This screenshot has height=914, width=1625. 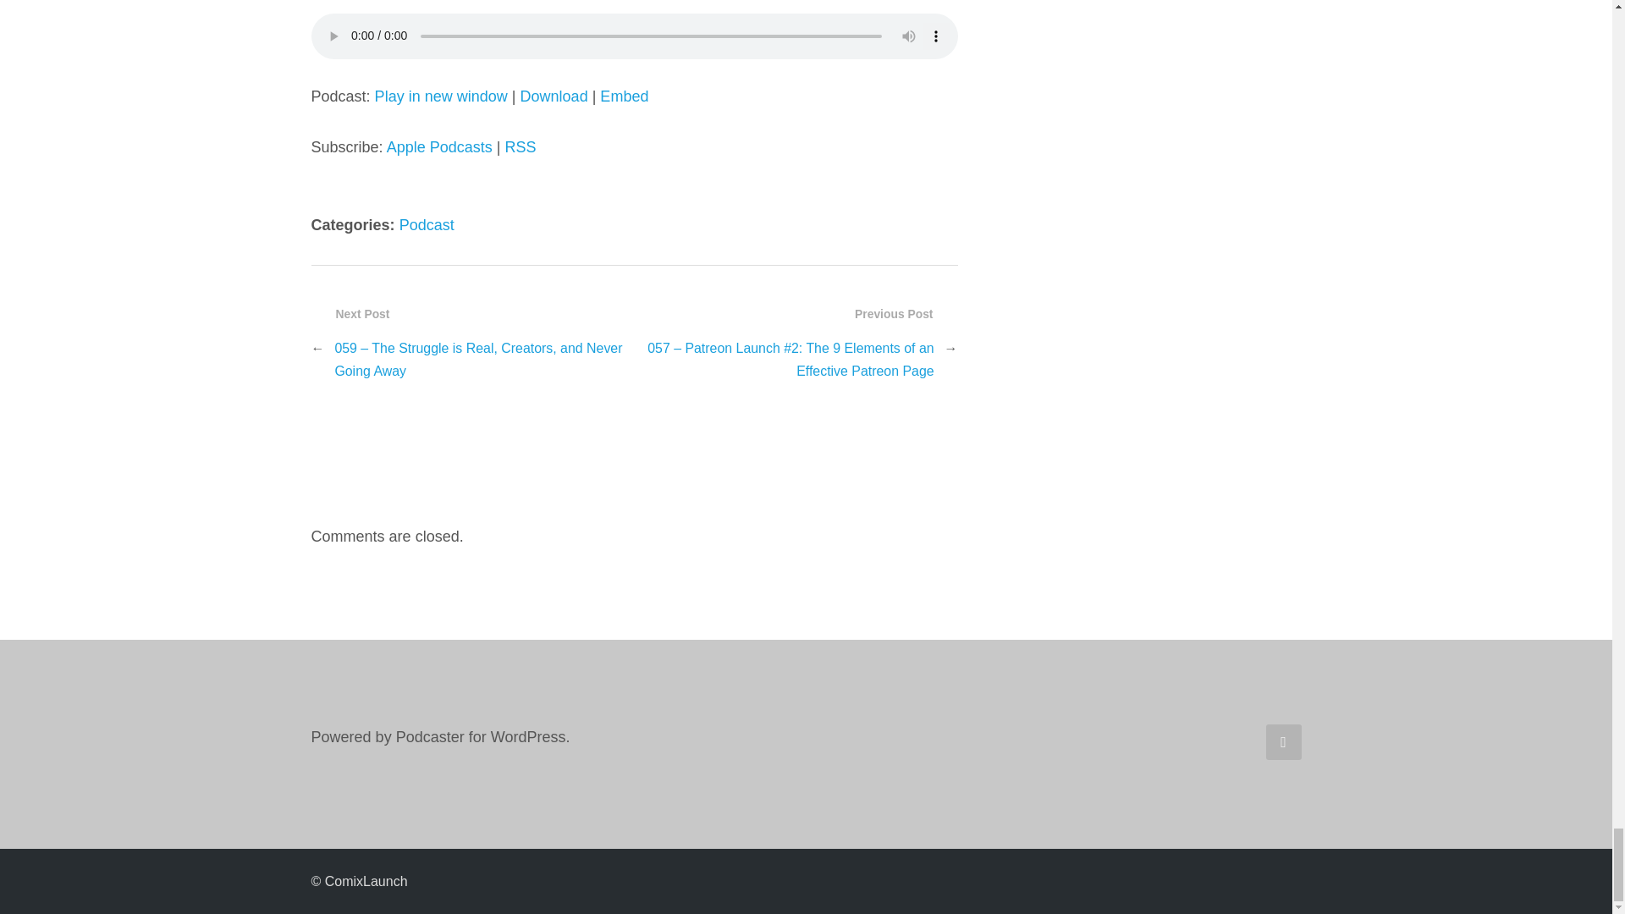 What do you see at coordinates (554, 96) in the screenshot?
I see `Download` at bounding box center [554, 96].